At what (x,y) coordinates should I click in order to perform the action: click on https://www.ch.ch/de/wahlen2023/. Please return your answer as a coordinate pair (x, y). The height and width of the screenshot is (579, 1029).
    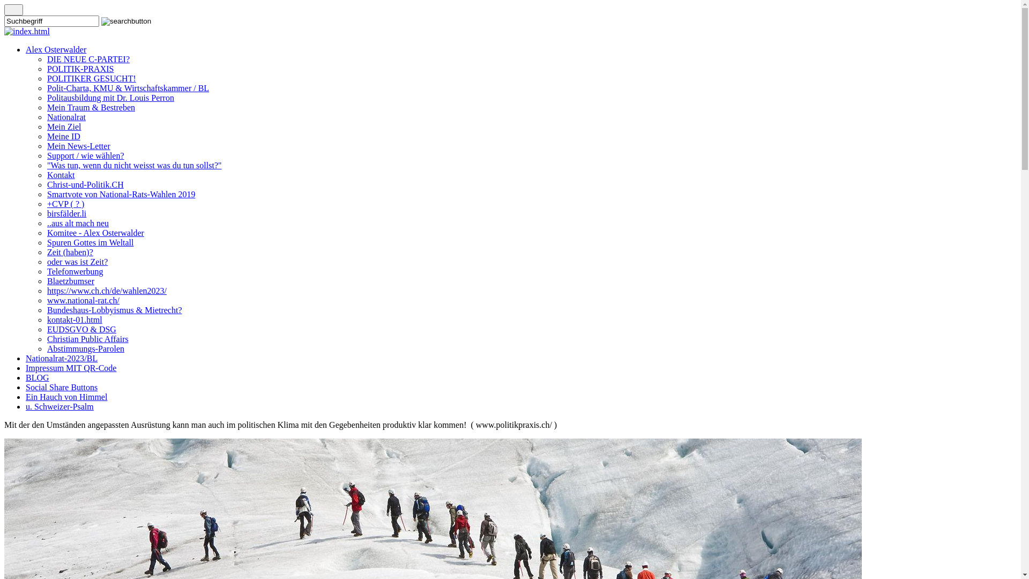
    Looking at the image, I should click on (107, 291).